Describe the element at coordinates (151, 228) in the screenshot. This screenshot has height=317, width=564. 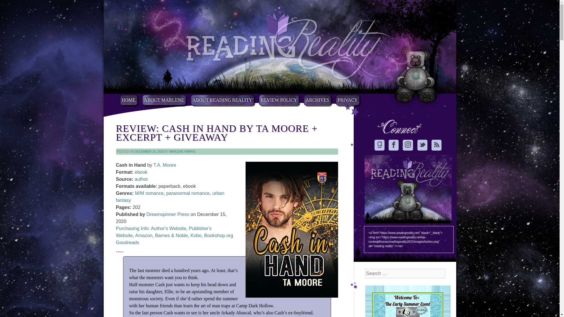
I see `Purchasing Info: Author's Website` at that location.